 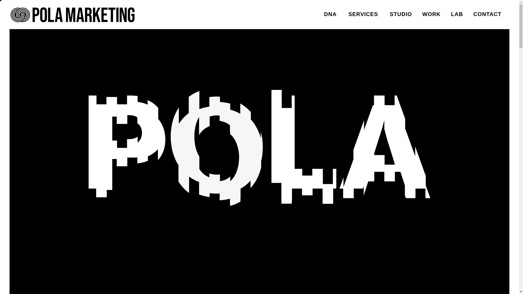 What do you see at coordinates (401, 14) in the screenshot?
I see `STUDIO` at bounding box center [401, 14].